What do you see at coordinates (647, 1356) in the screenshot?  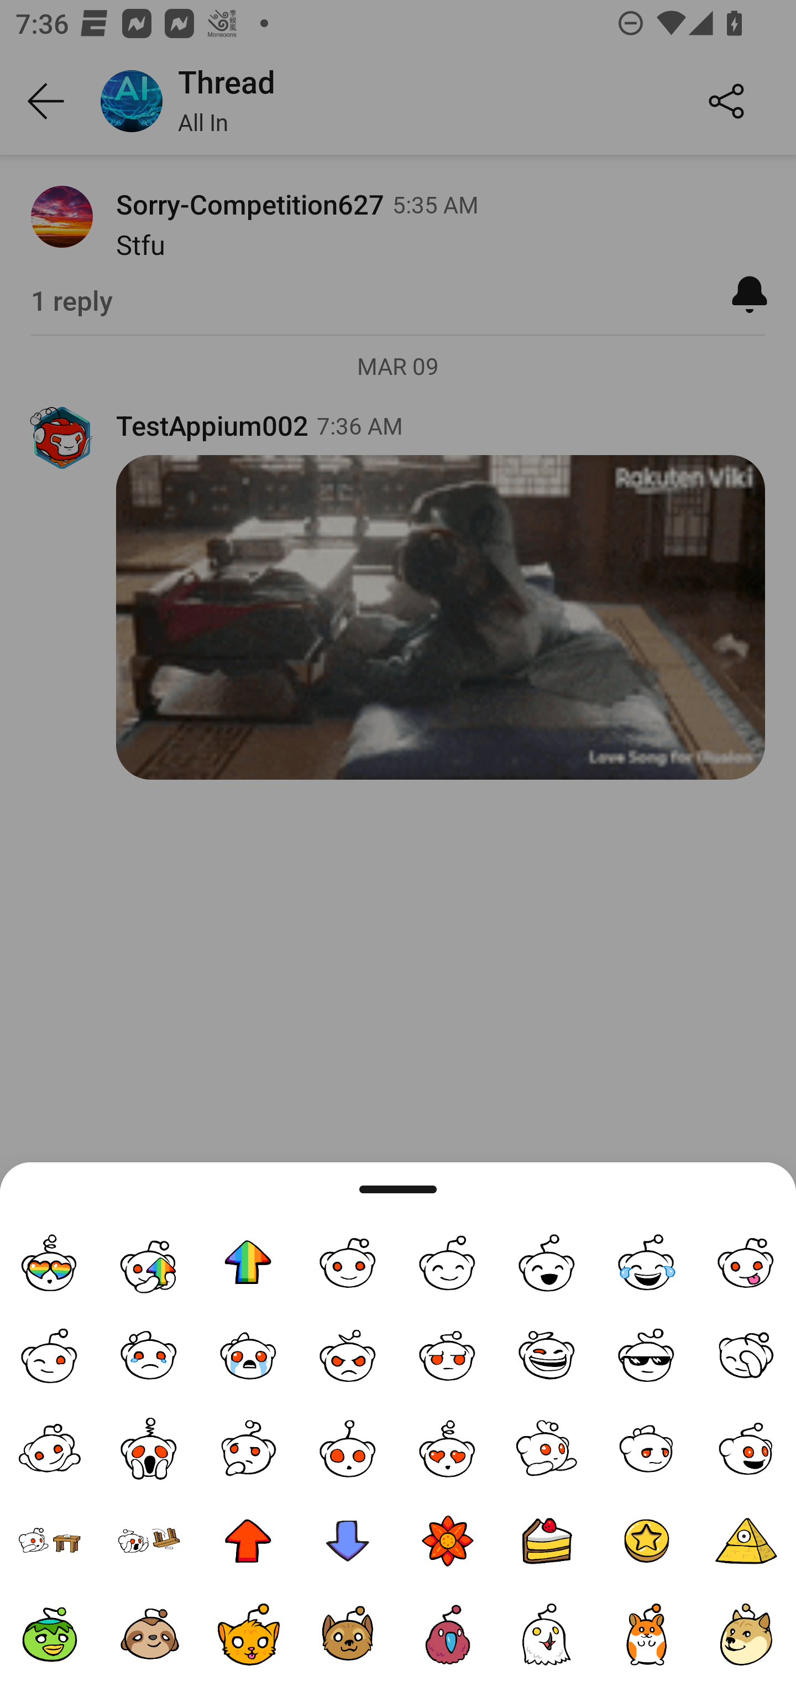 I see `snoo_dealwithit` at bounding box center [647, 1356].